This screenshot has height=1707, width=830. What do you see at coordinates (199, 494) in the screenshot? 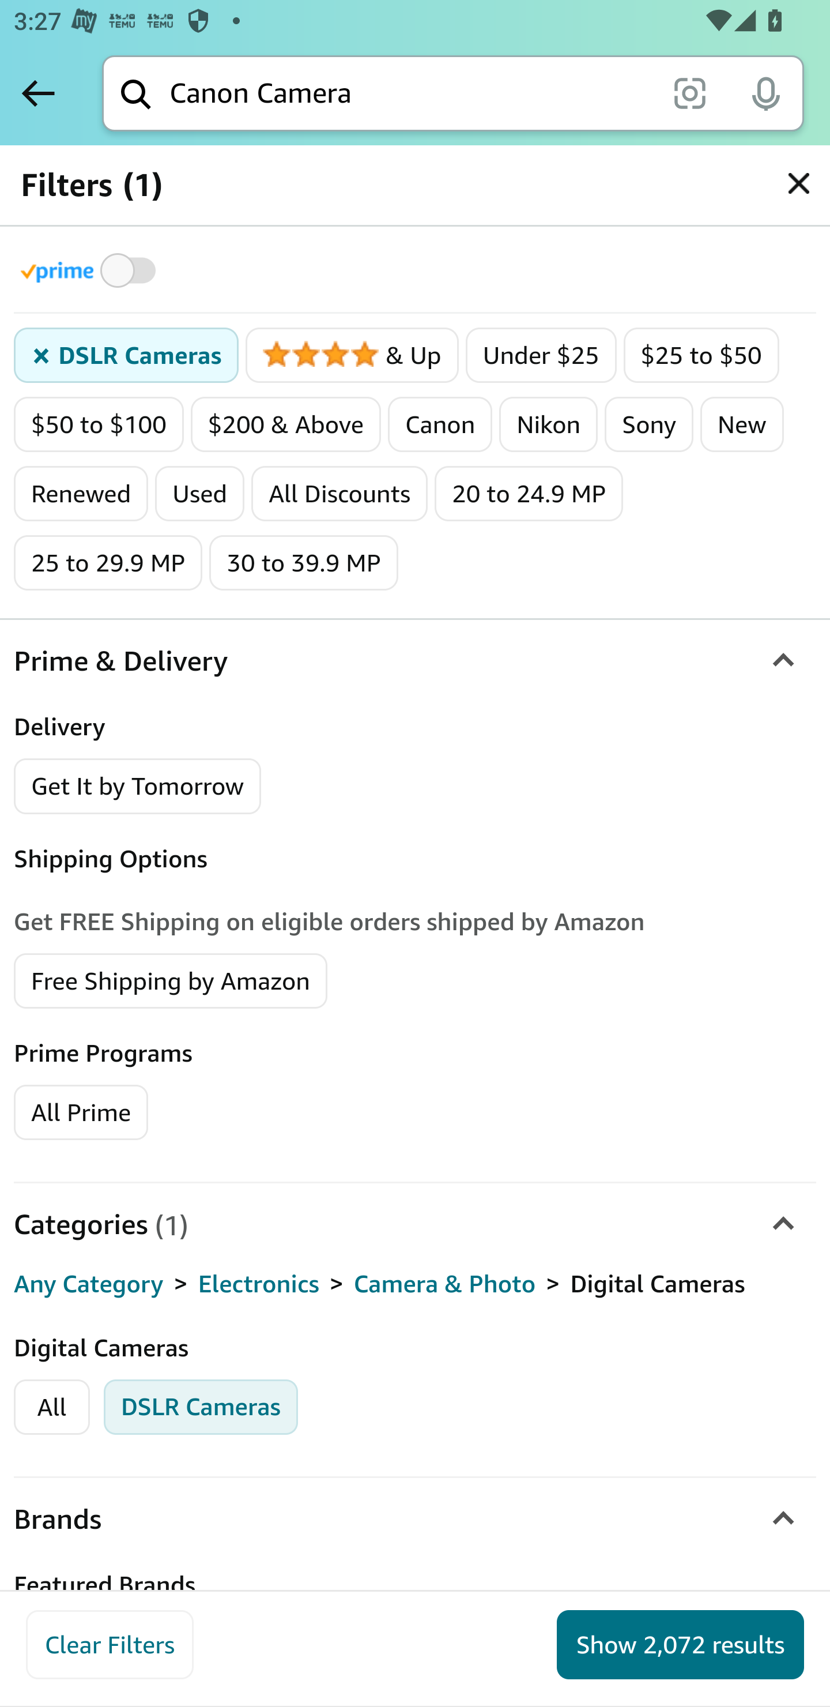
I see `Used` at bounding box center [199, 494].